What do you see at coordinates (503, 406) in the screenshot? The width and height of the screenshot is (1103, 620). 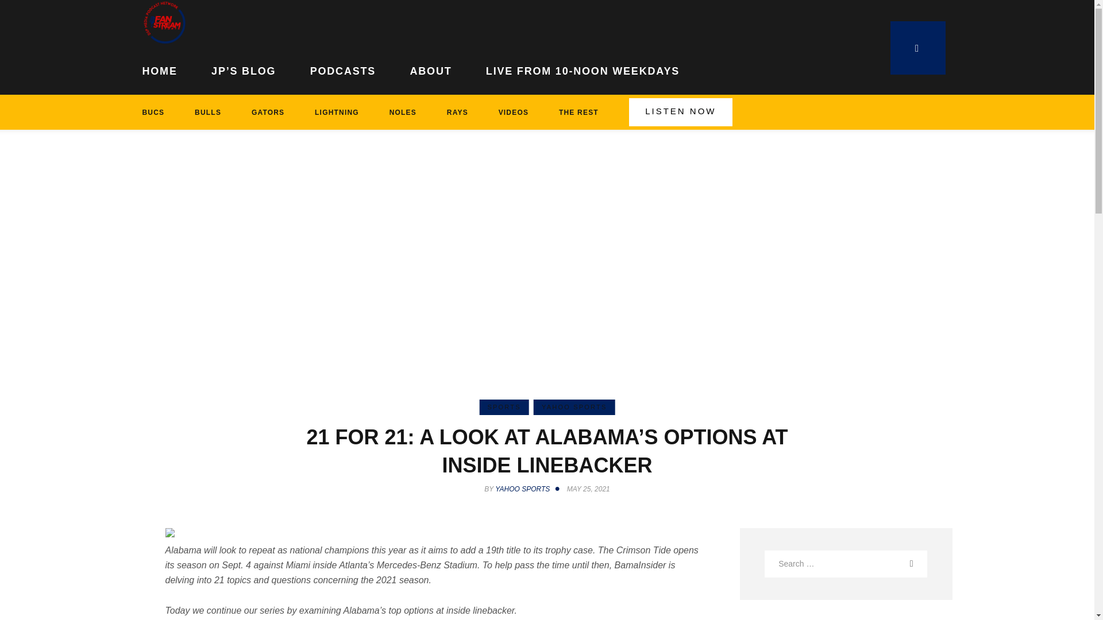 I see `SPORTS` at bounding box center [503, 406].